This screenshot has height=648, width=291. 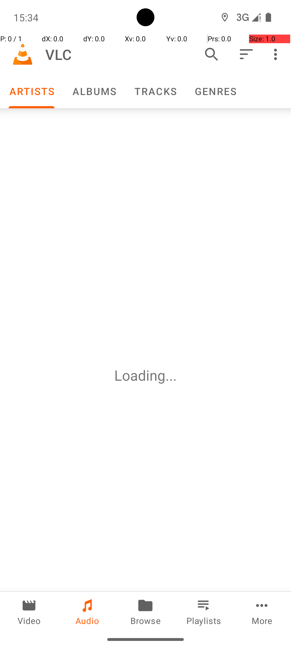 I want to click on GENRES, so click(x=215, y=91).